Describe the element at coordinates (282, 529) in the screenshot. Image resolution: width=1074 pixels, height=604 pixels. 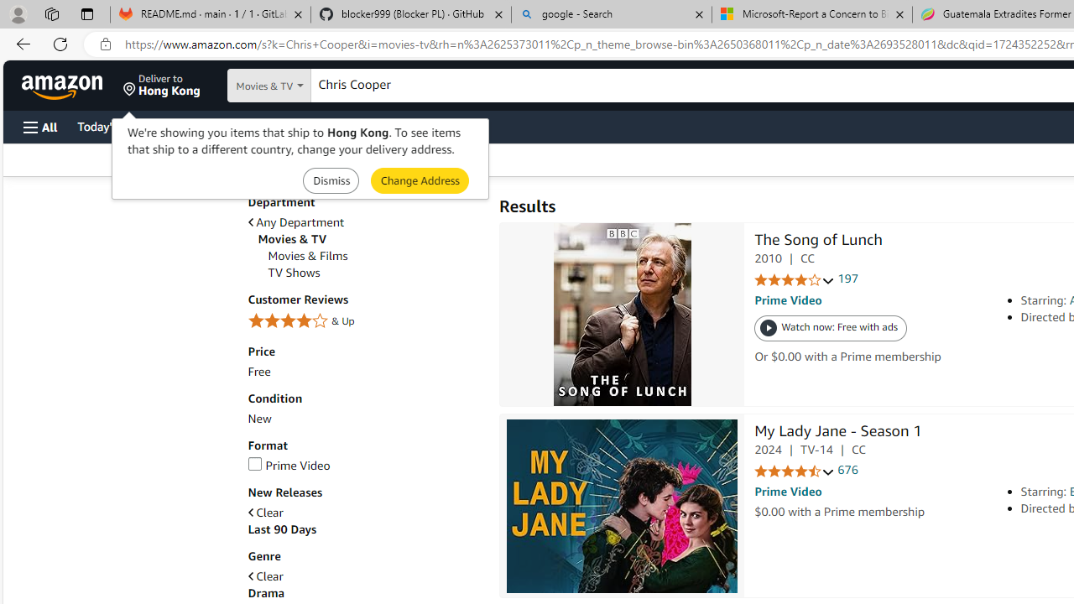
I see `Last 90 Days` at that location.